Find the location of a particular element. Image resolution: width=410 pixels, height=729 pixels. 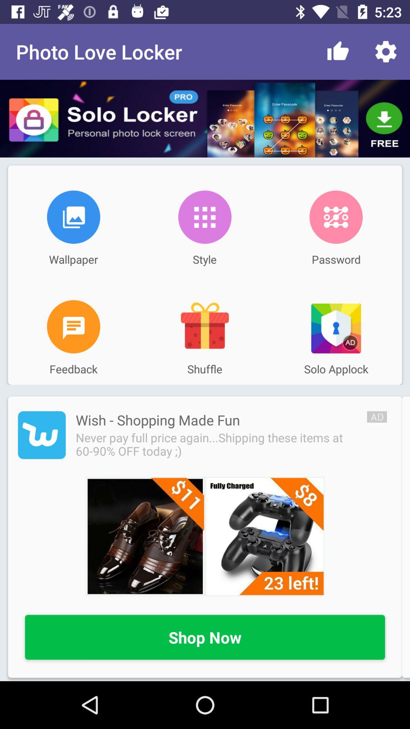

select the item above the never pay full item is located at coordinates (158, 420).